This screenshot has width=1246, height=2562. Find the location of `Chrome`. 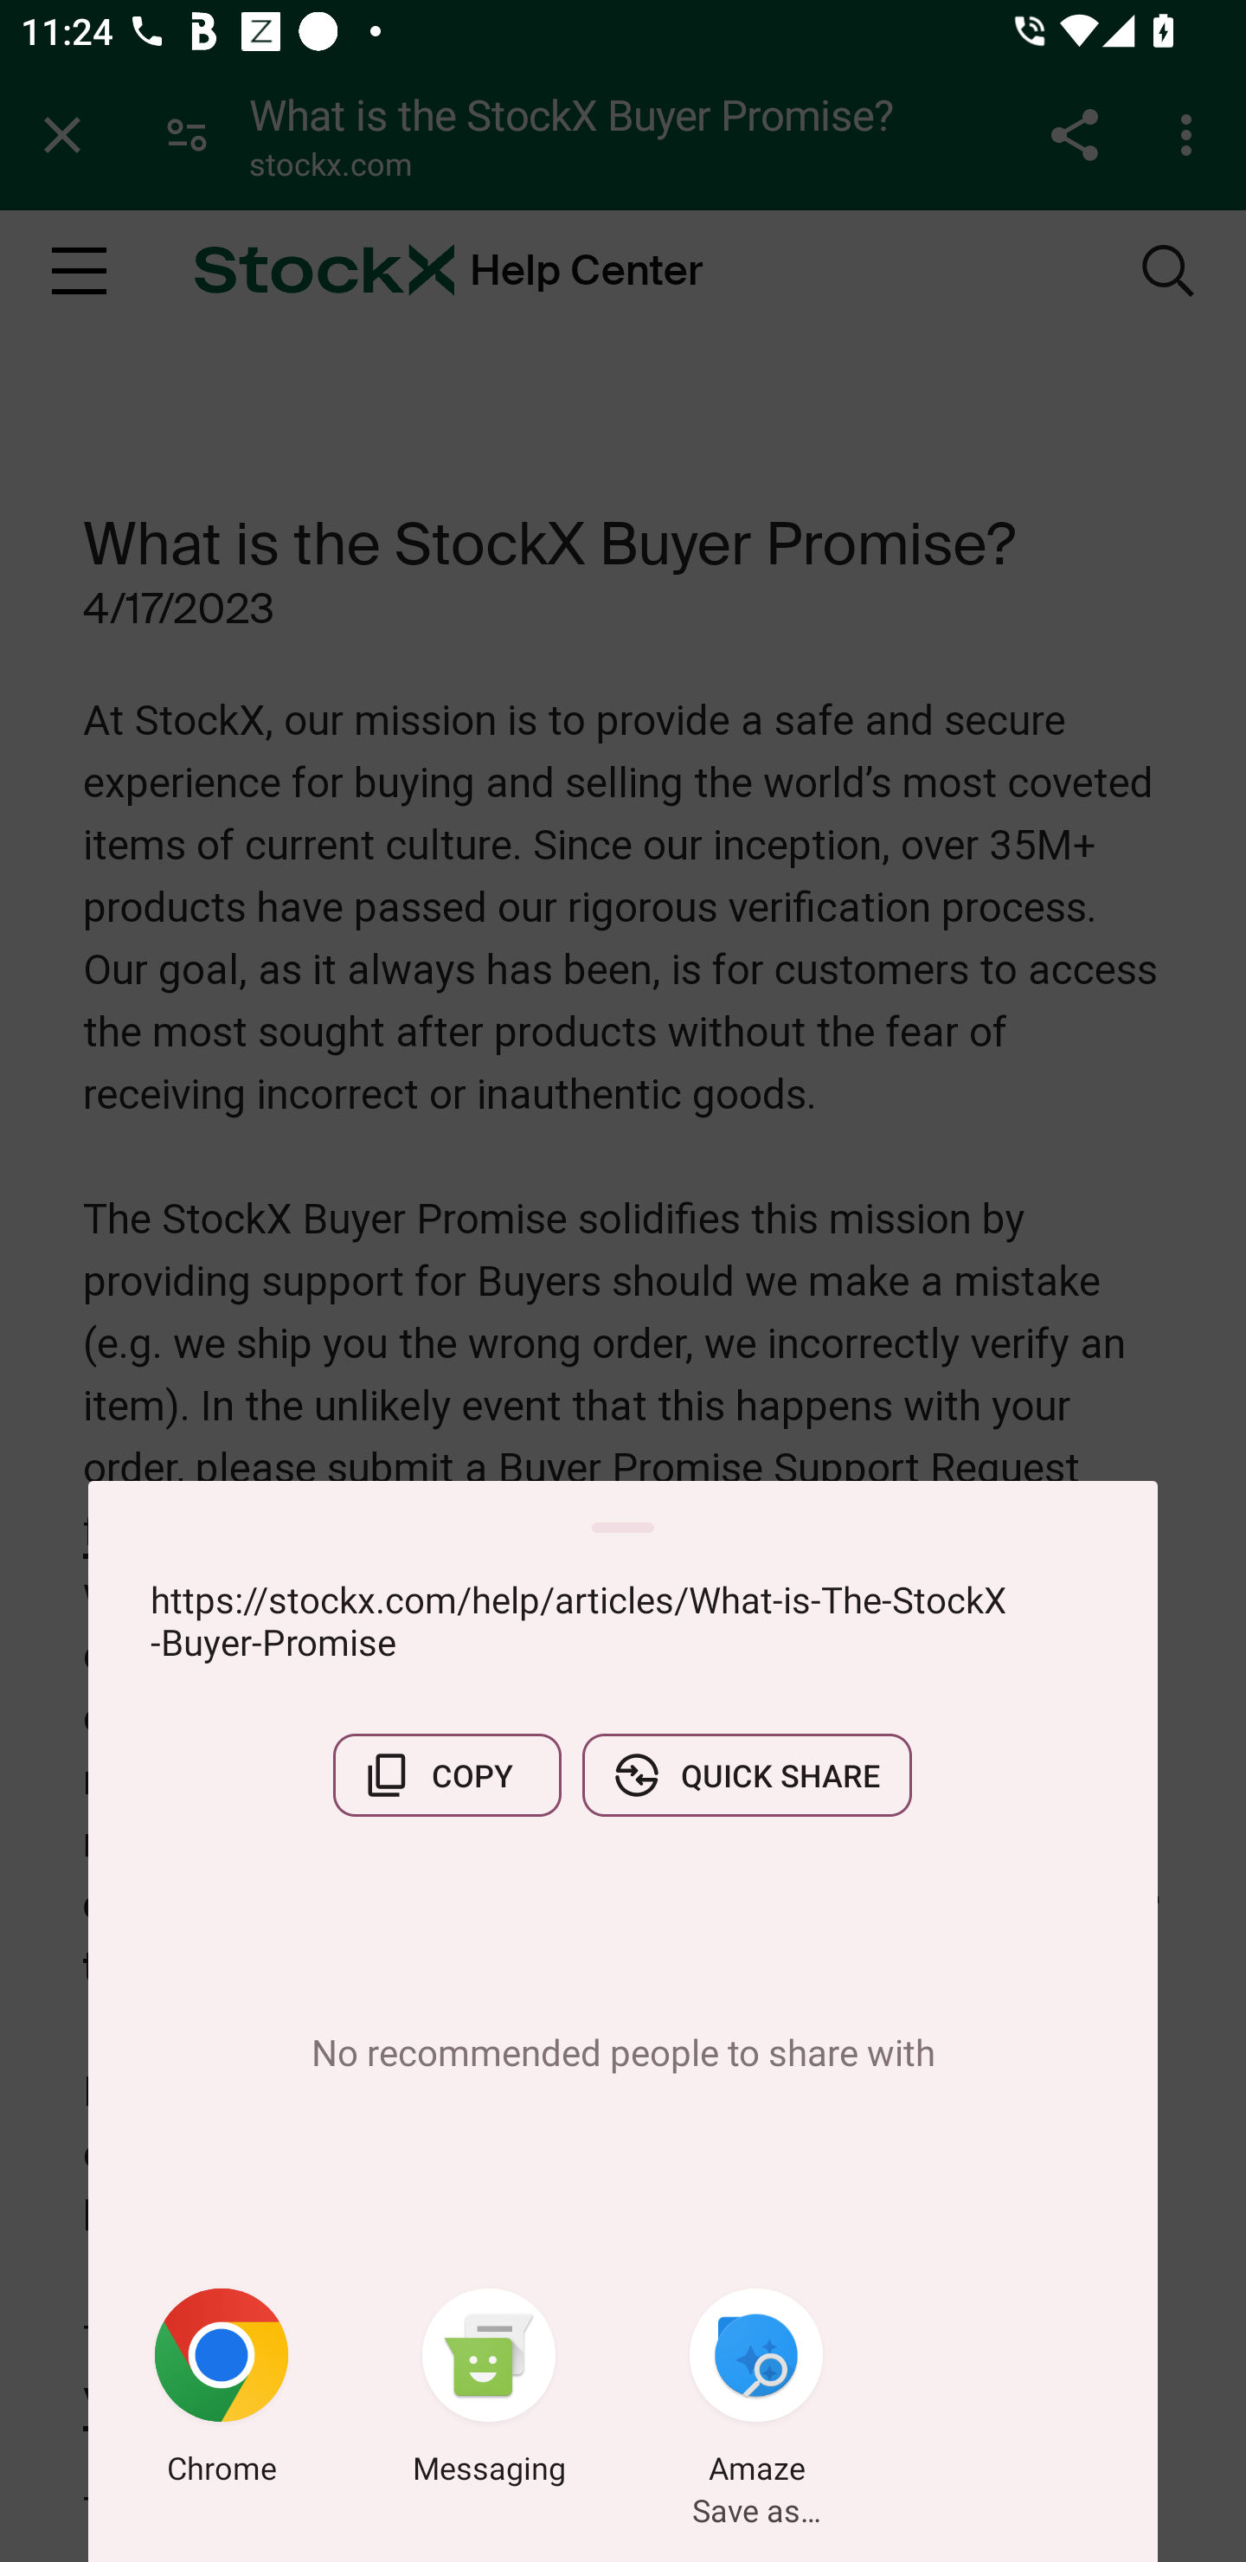

Chrome is located at coordinates (222, 2391).